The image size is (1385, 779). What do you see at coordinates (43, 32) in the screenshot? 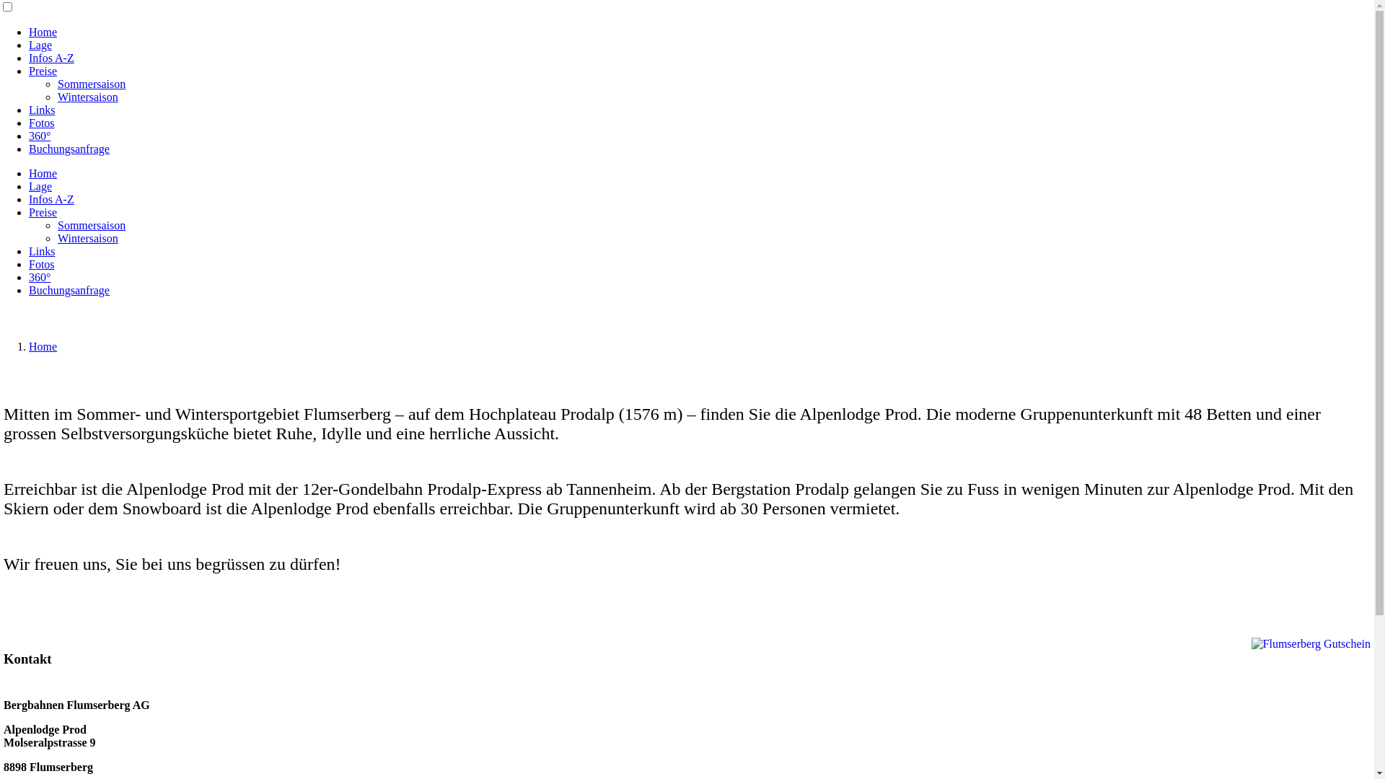
I see `Home` at bounding box center [43, 32].